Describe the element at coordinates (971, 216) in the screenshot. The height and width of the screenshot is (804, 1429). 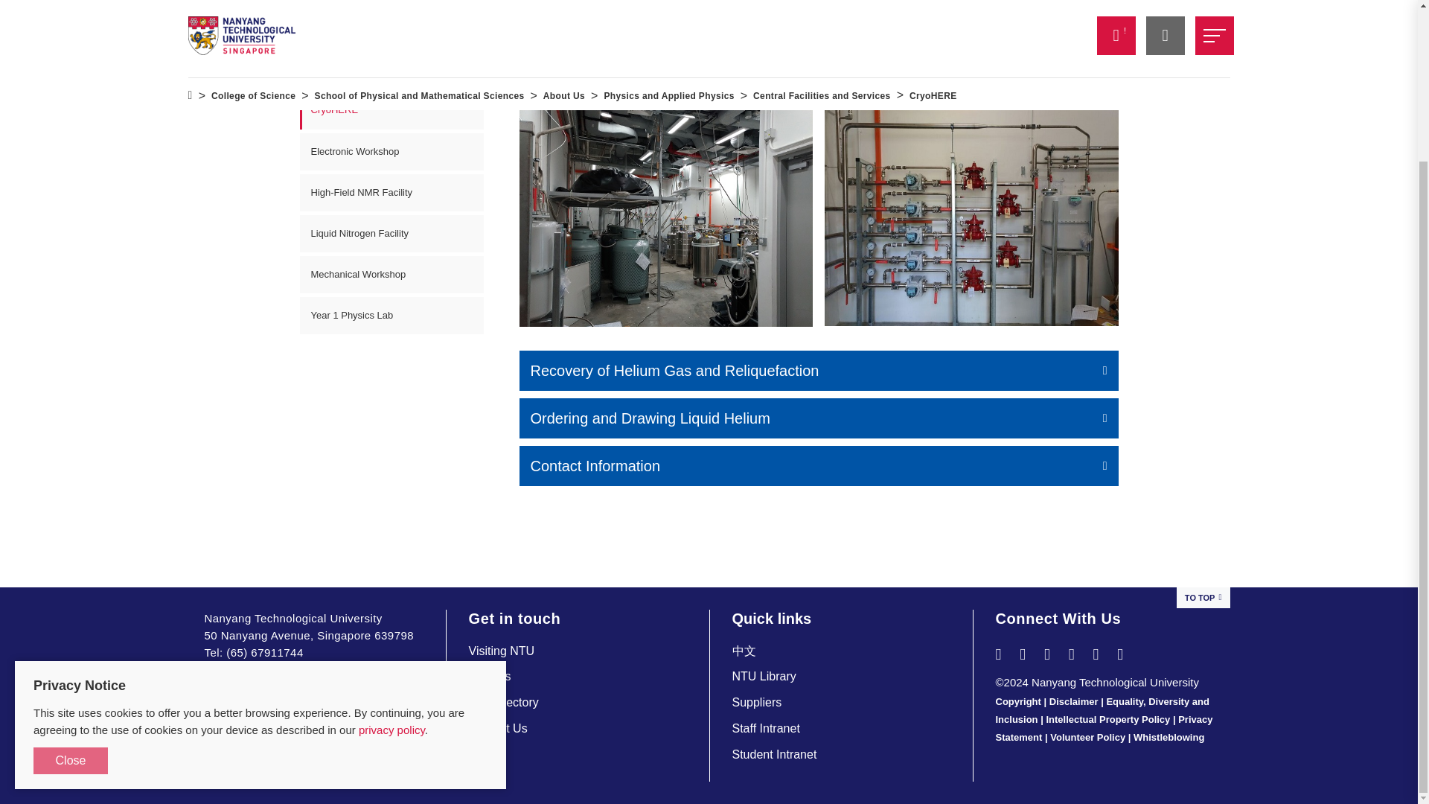
I see `pipelineflowmeter` at that location.